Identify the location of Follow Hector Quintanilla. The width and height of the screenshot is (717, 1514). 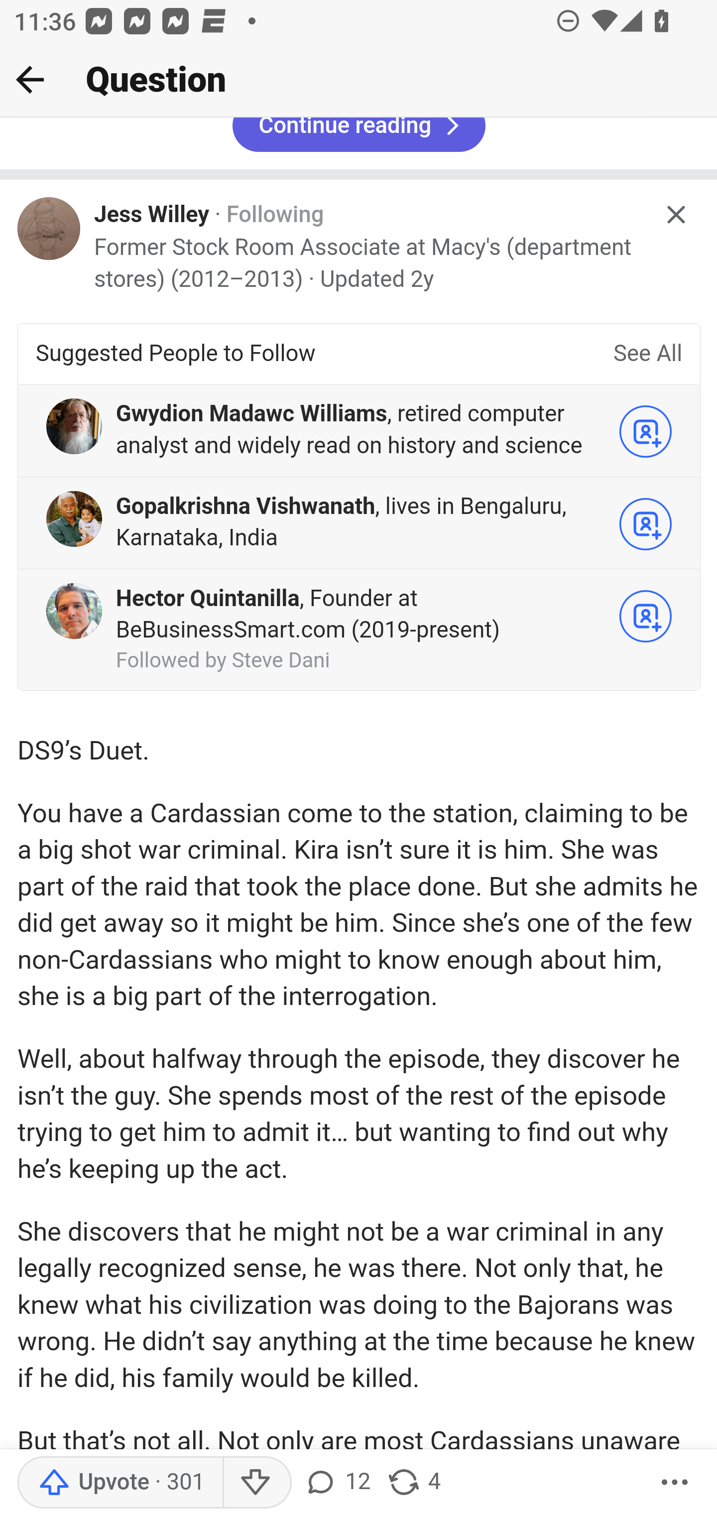
(645, 616).